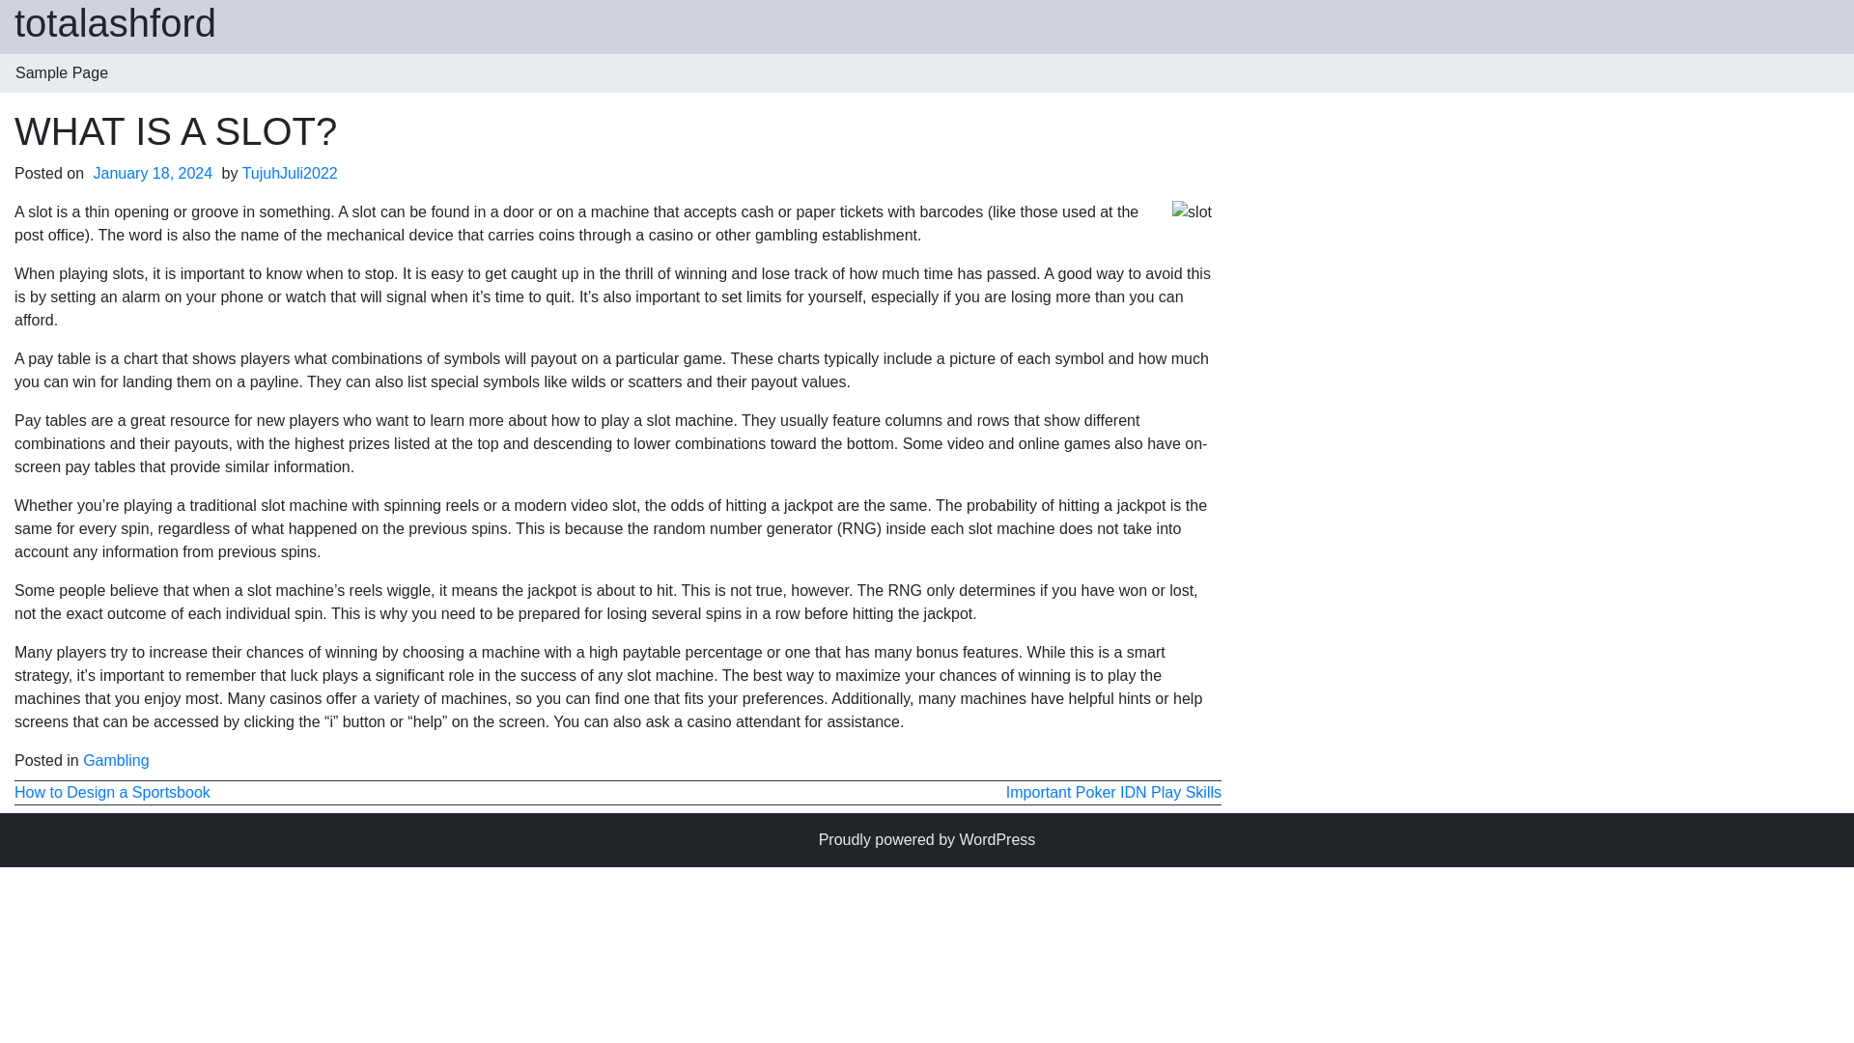 The height and width of the screenshot is (1043, 1854). Describe the element at coordinates (116, 759) in the screenshot. I see `Gambling` at that location.